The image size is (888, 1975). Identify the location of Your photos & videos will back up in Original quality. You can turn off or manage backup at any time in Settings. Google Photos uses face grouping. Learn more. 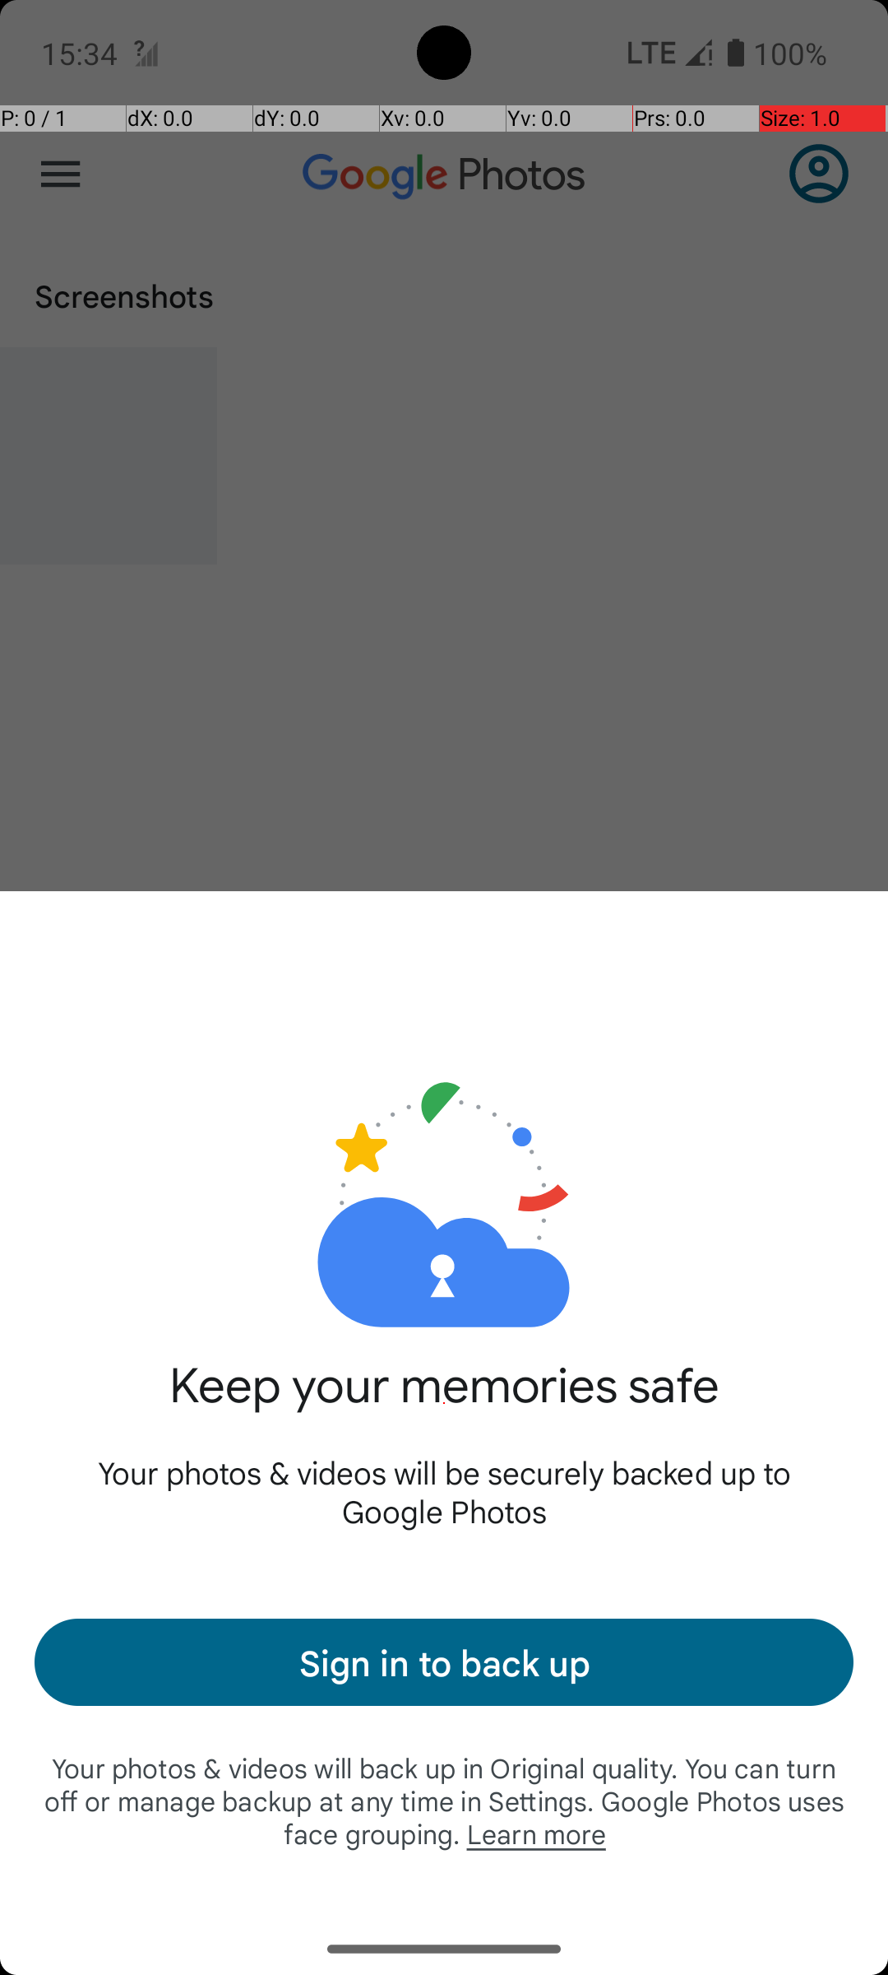
(444, 1801).